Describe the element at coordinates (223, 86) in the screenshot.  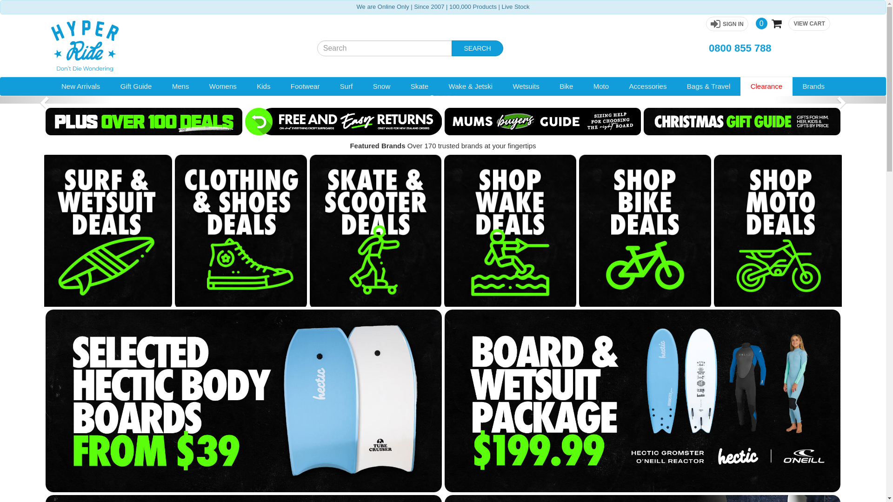
I see `Womens` at that location.